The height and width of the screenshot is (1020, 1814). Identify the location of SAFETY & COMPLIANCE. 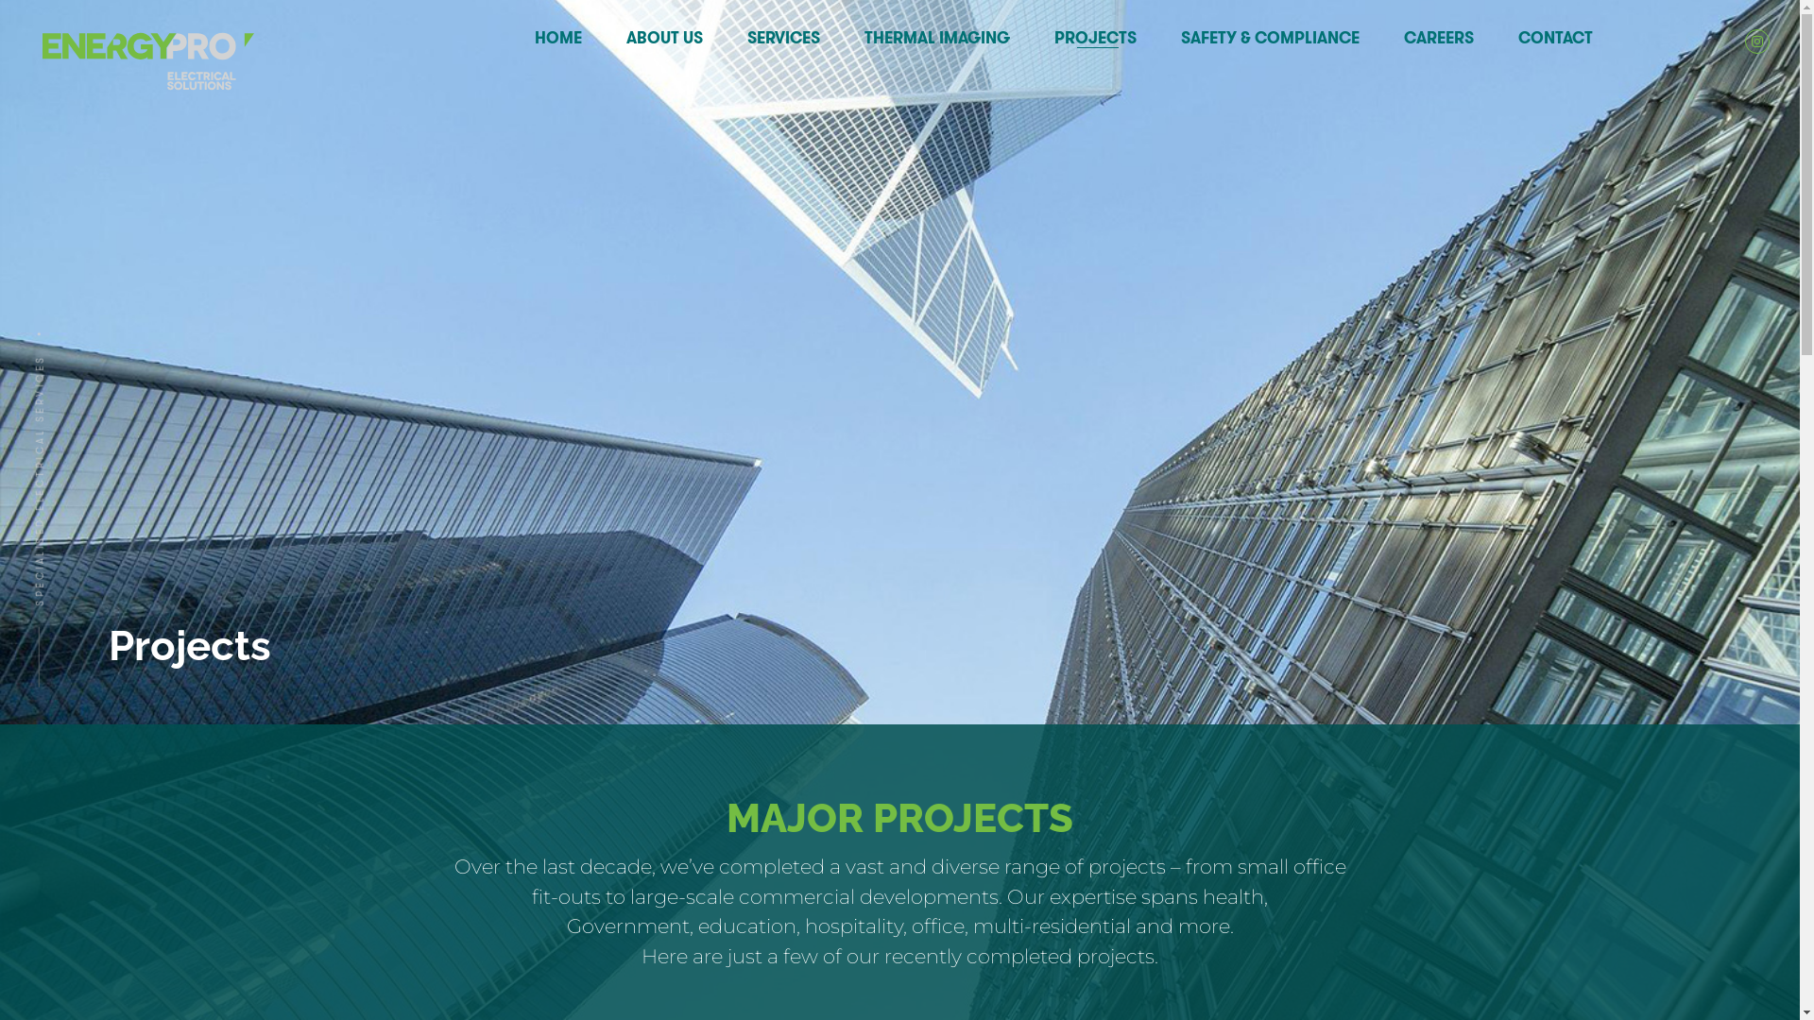
(1273, 38).